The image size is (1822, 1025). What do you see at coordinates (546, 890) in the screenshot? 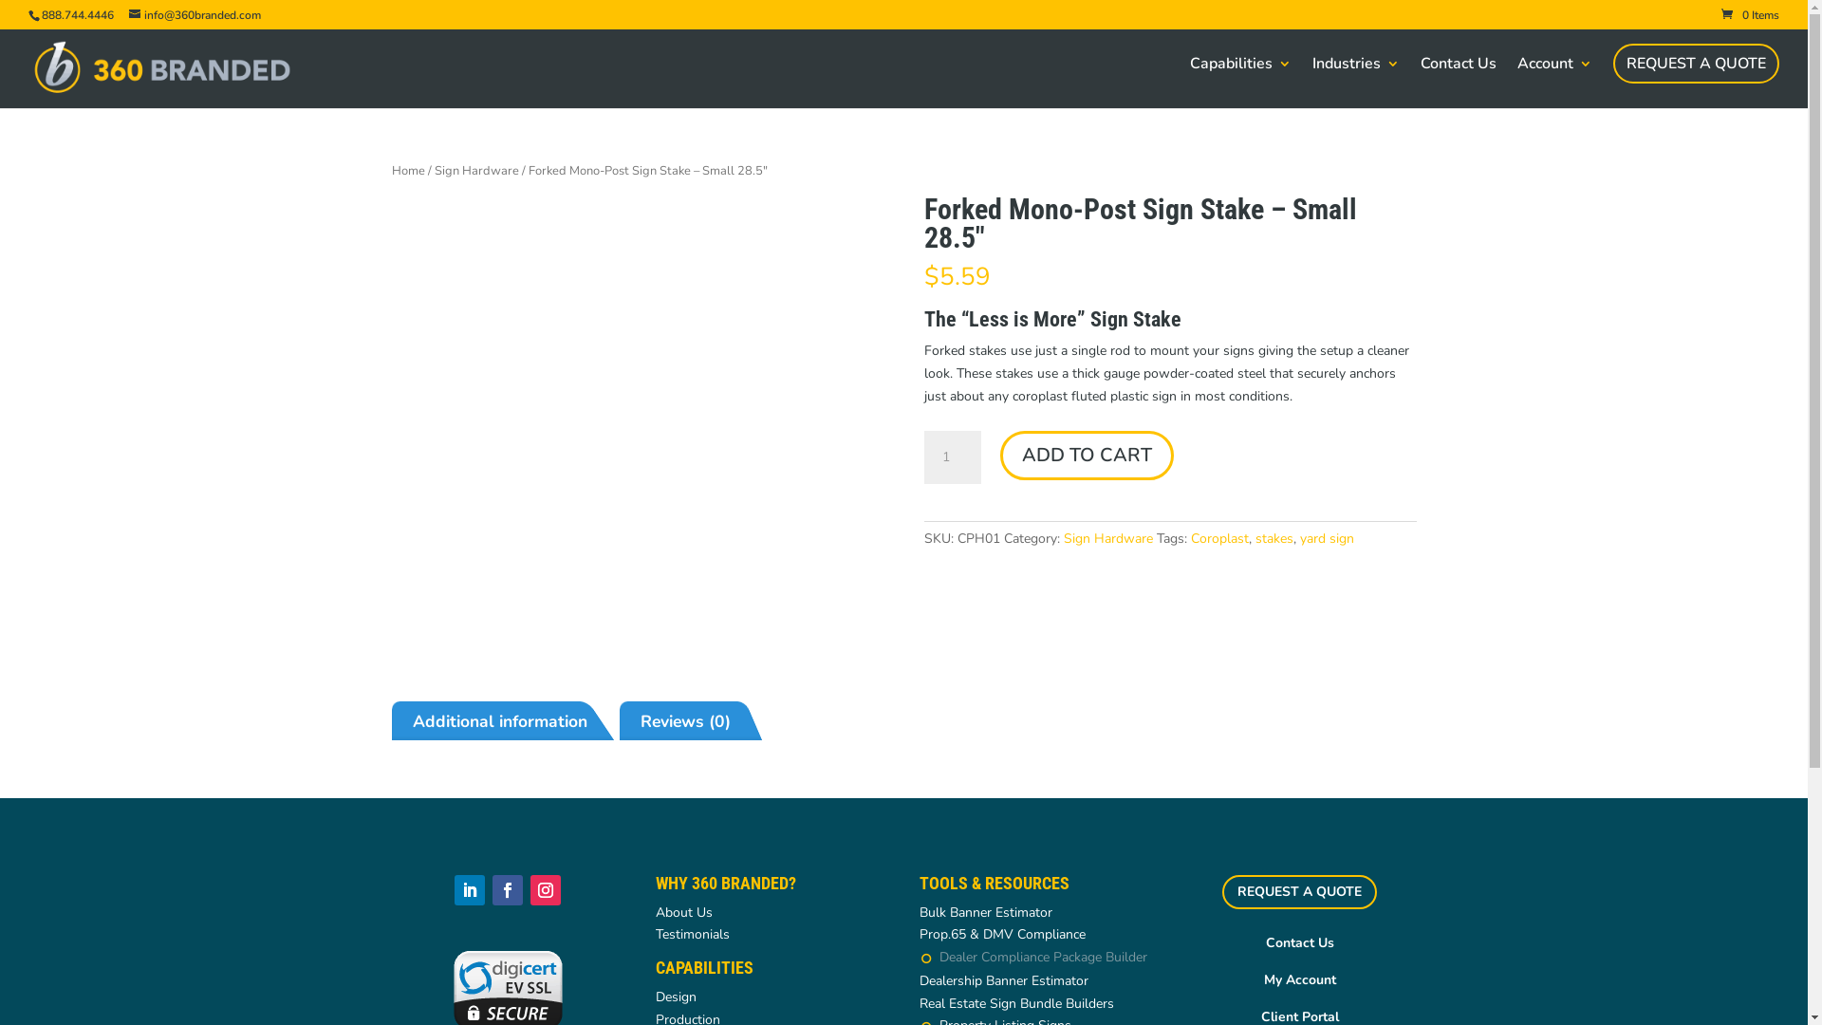
I see `Follow on Instagram` at bounding box center [546, 890].